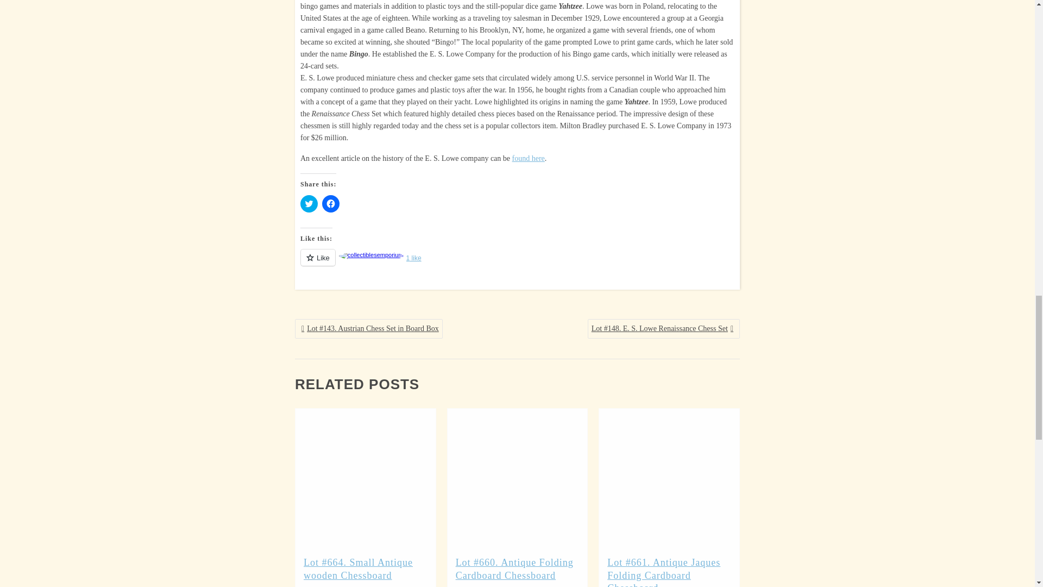 Image resolution: width=1043 pixels, height=587 pixels. Describe the element at coordinates (309, 203) in the screenshot. I see `Click to share on Twitter` at that location.